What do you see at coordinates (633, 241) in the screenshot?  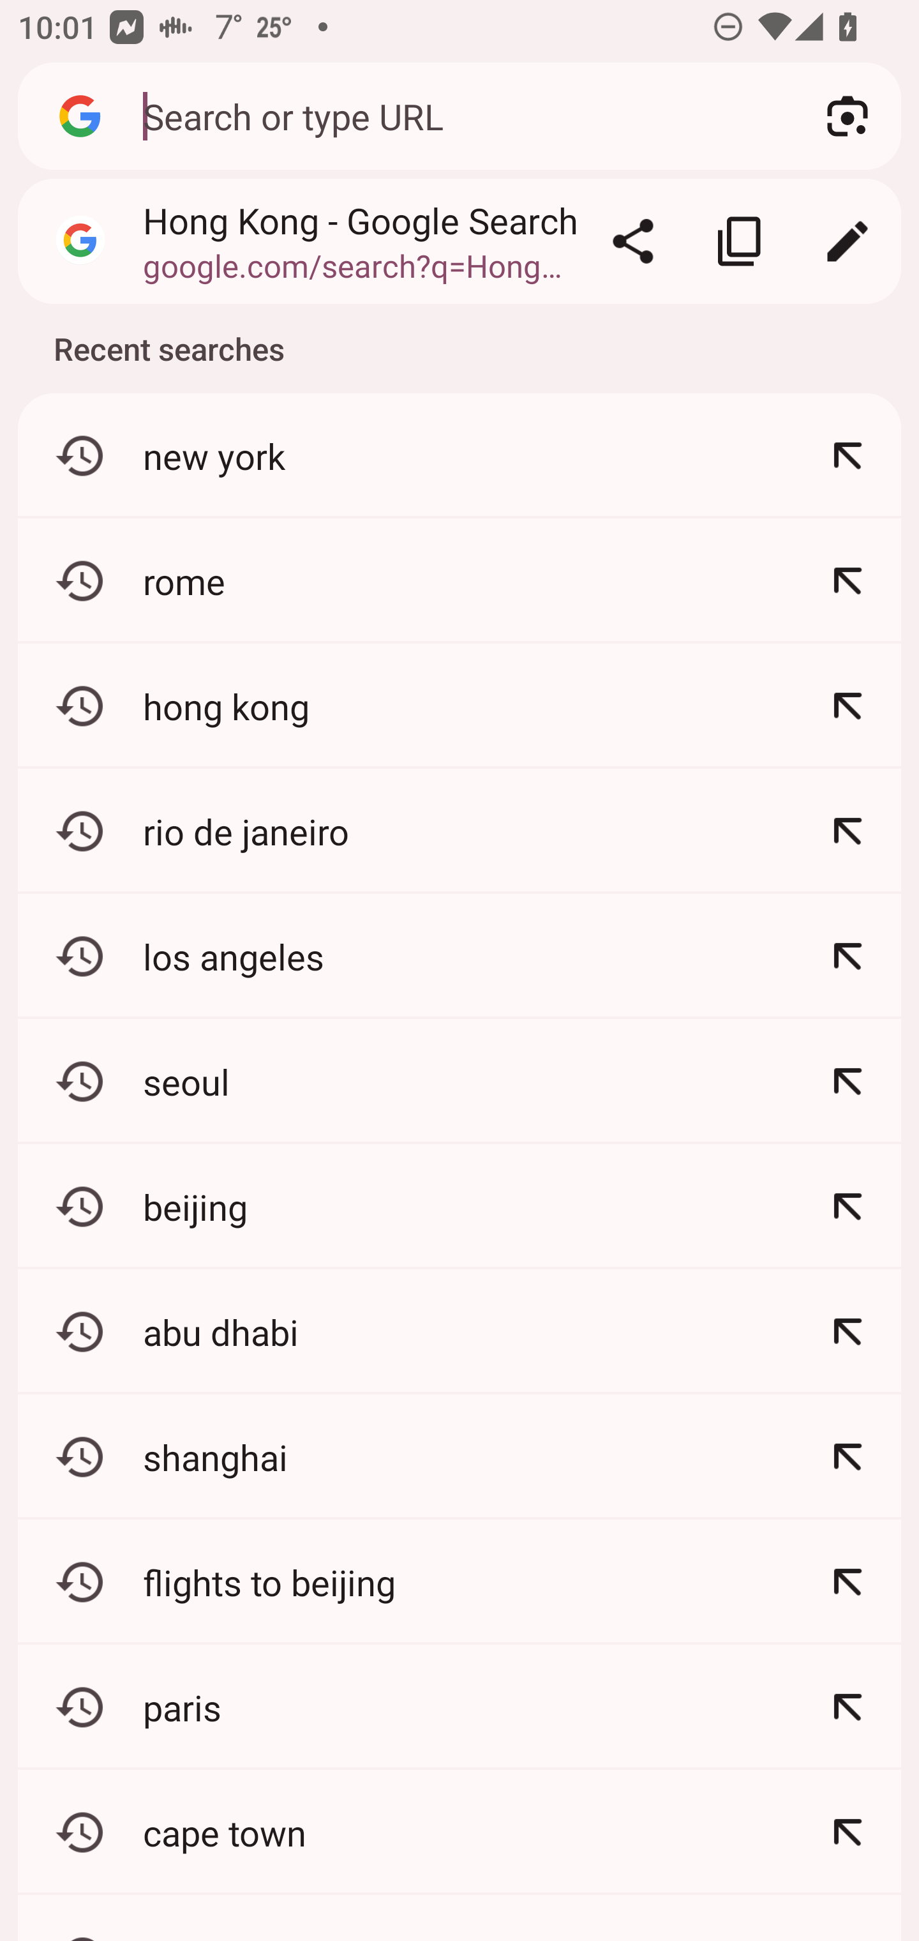 I see `Share…` at bounding box center [633, 241].